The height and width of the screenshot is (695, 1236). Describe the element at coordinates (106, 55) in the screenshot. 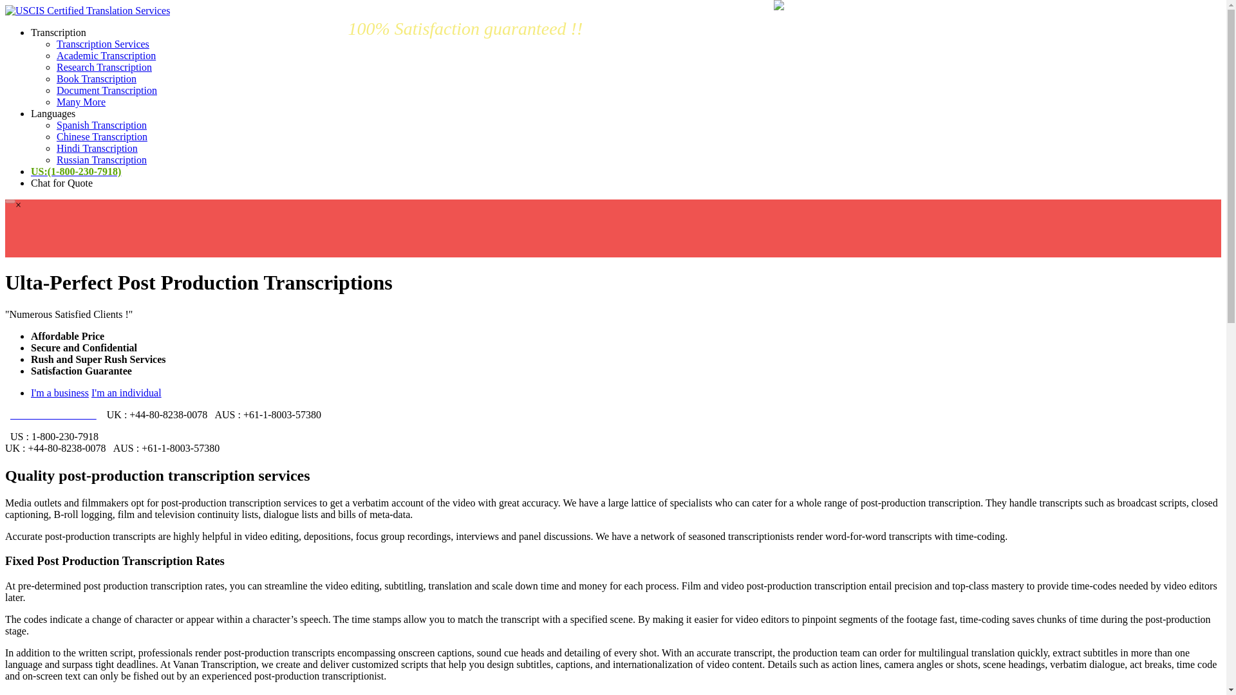

I see `Academic Transcription` at that location.